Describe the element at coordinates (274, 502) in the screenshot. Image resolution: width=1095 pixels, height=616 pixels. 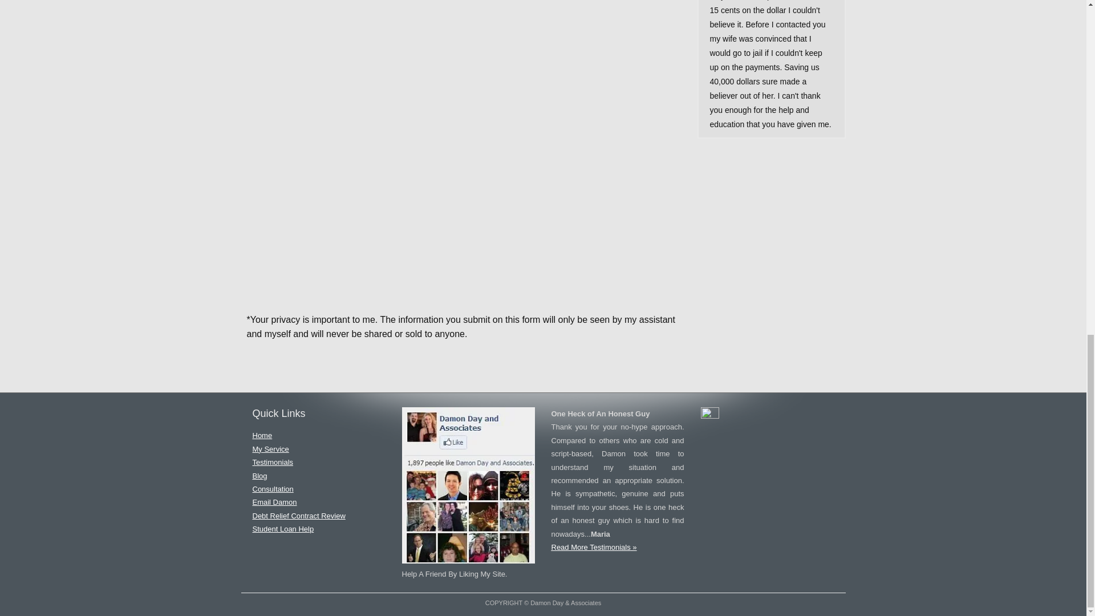
I see `Email Damon` at that location.